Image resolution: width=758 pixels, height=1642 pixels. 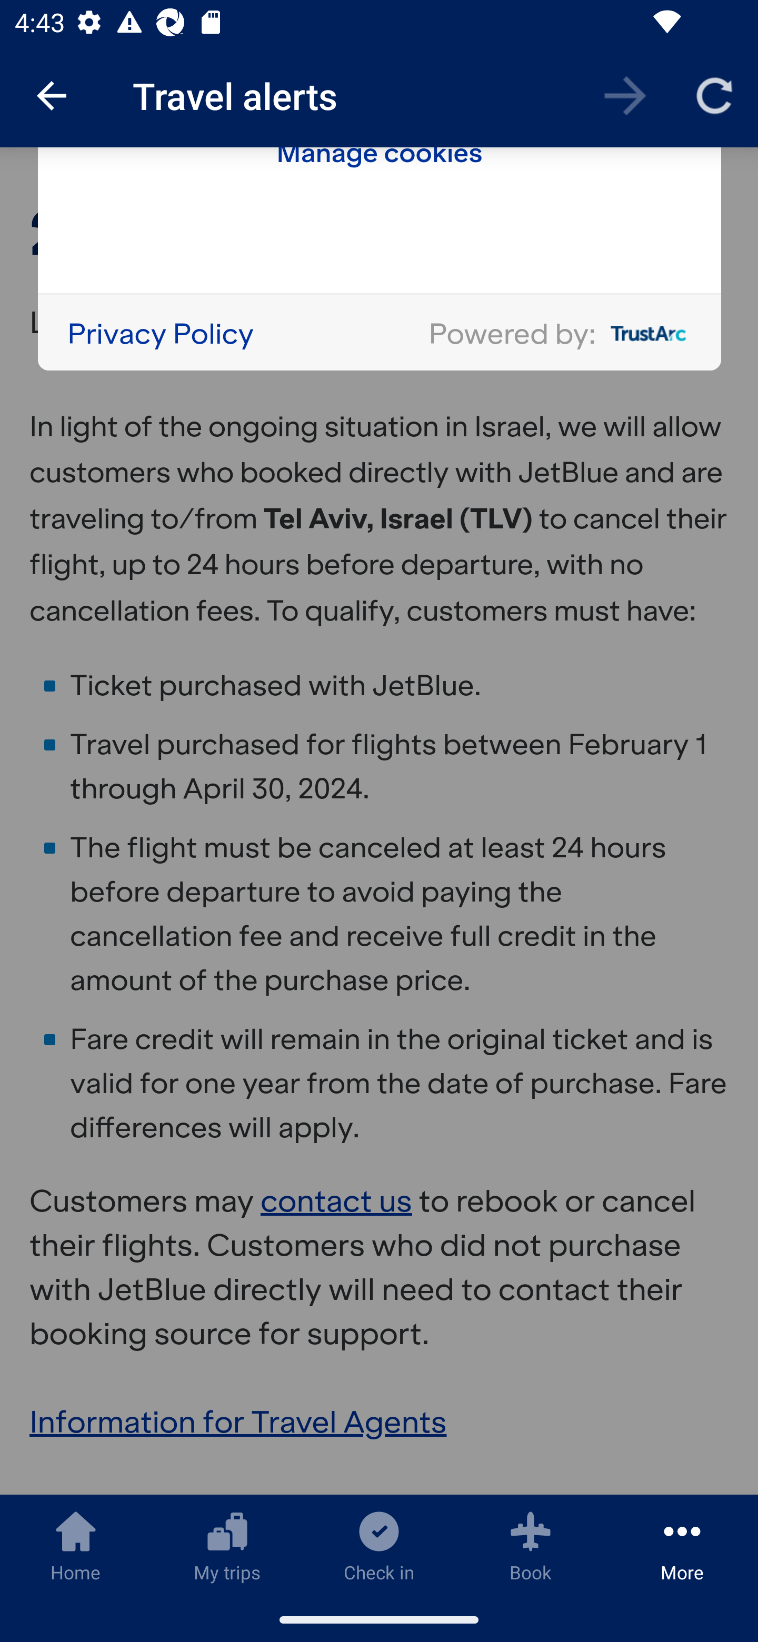 What do you see at coordinates (531, 1546) in the screenshot?
I see `Book` at bounding box center [531, 1546].